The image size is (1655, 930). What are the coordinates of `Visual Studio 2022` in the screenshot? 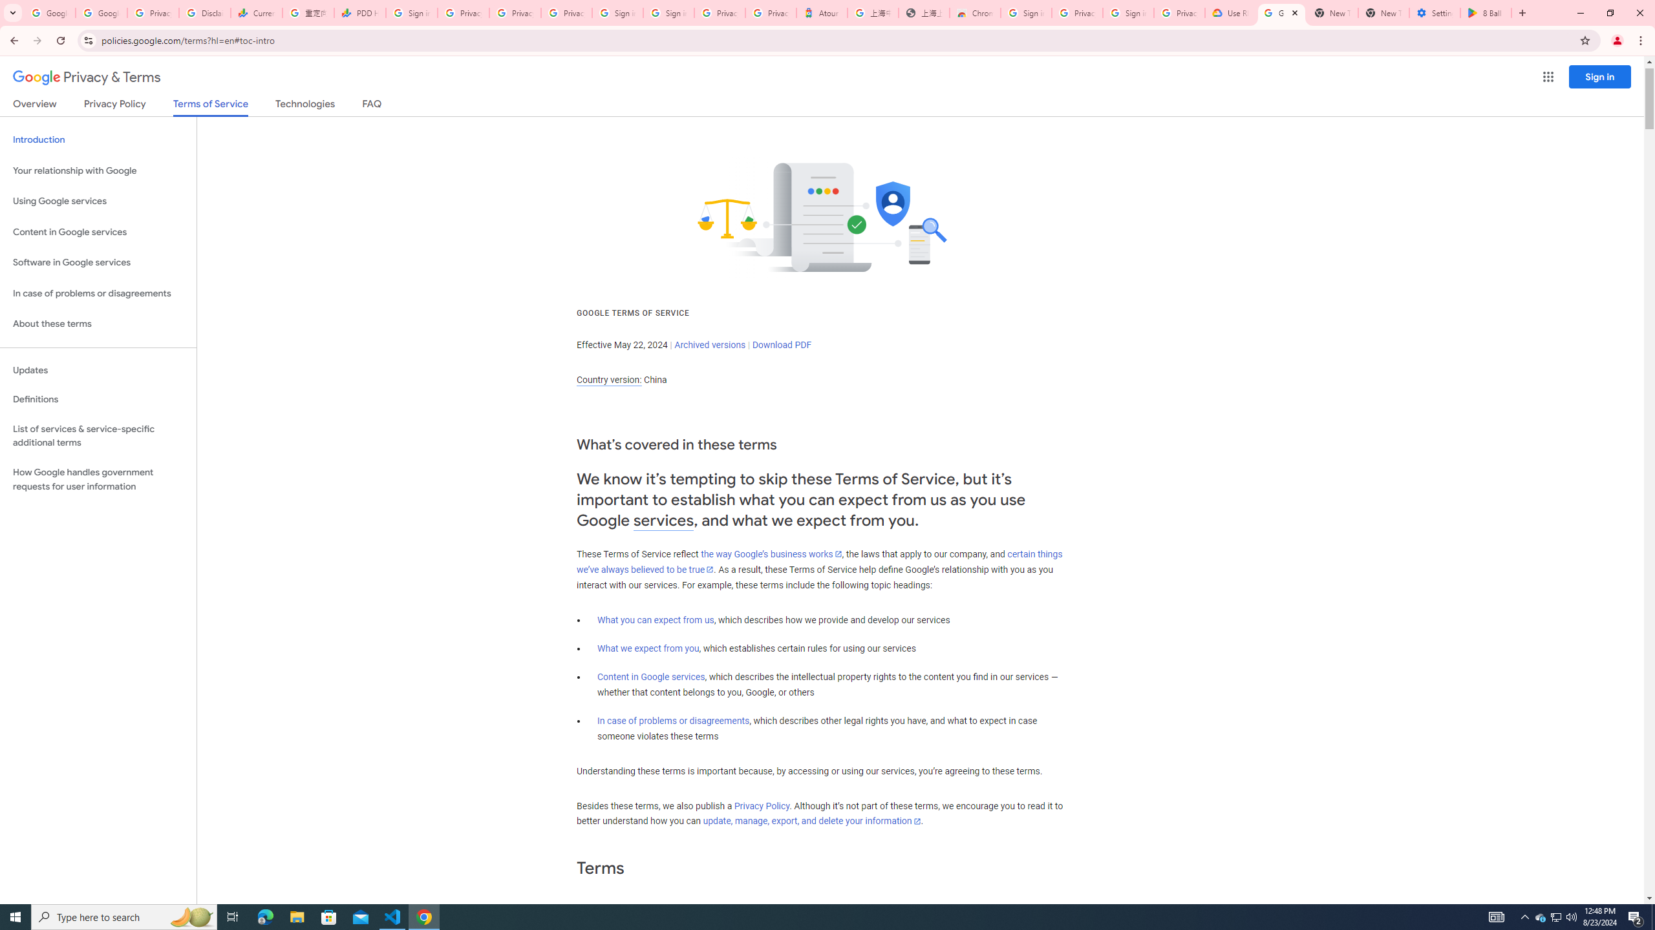 It's located at (37, 296).